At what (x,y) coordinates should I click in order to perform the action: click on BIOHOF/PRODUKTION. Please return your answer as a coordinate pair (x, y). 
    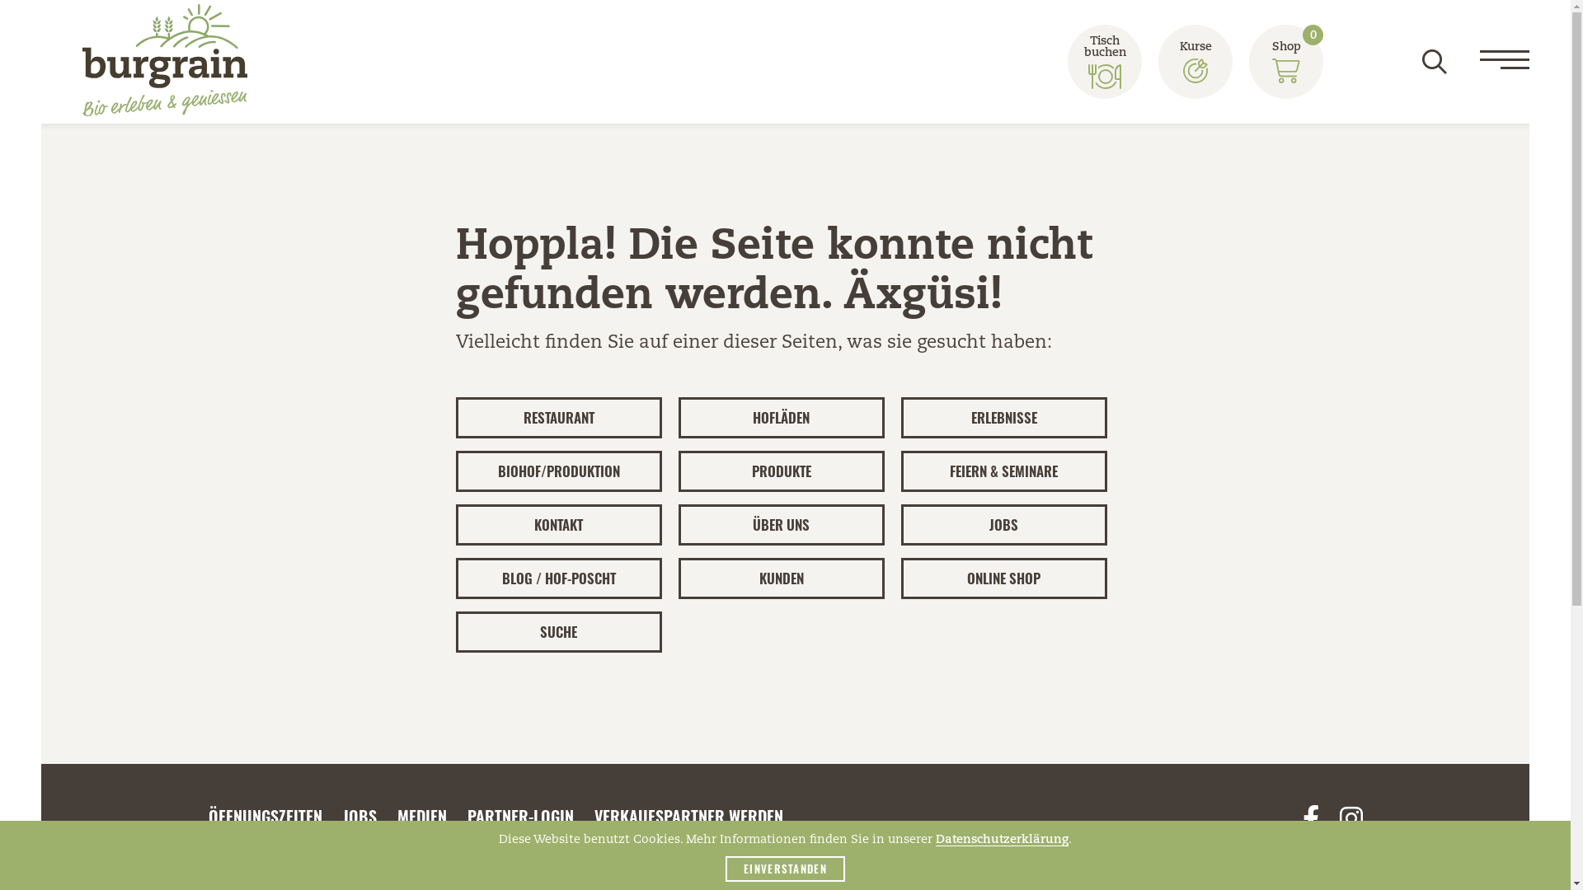
    Looking at the image, I should click on (558, 471).